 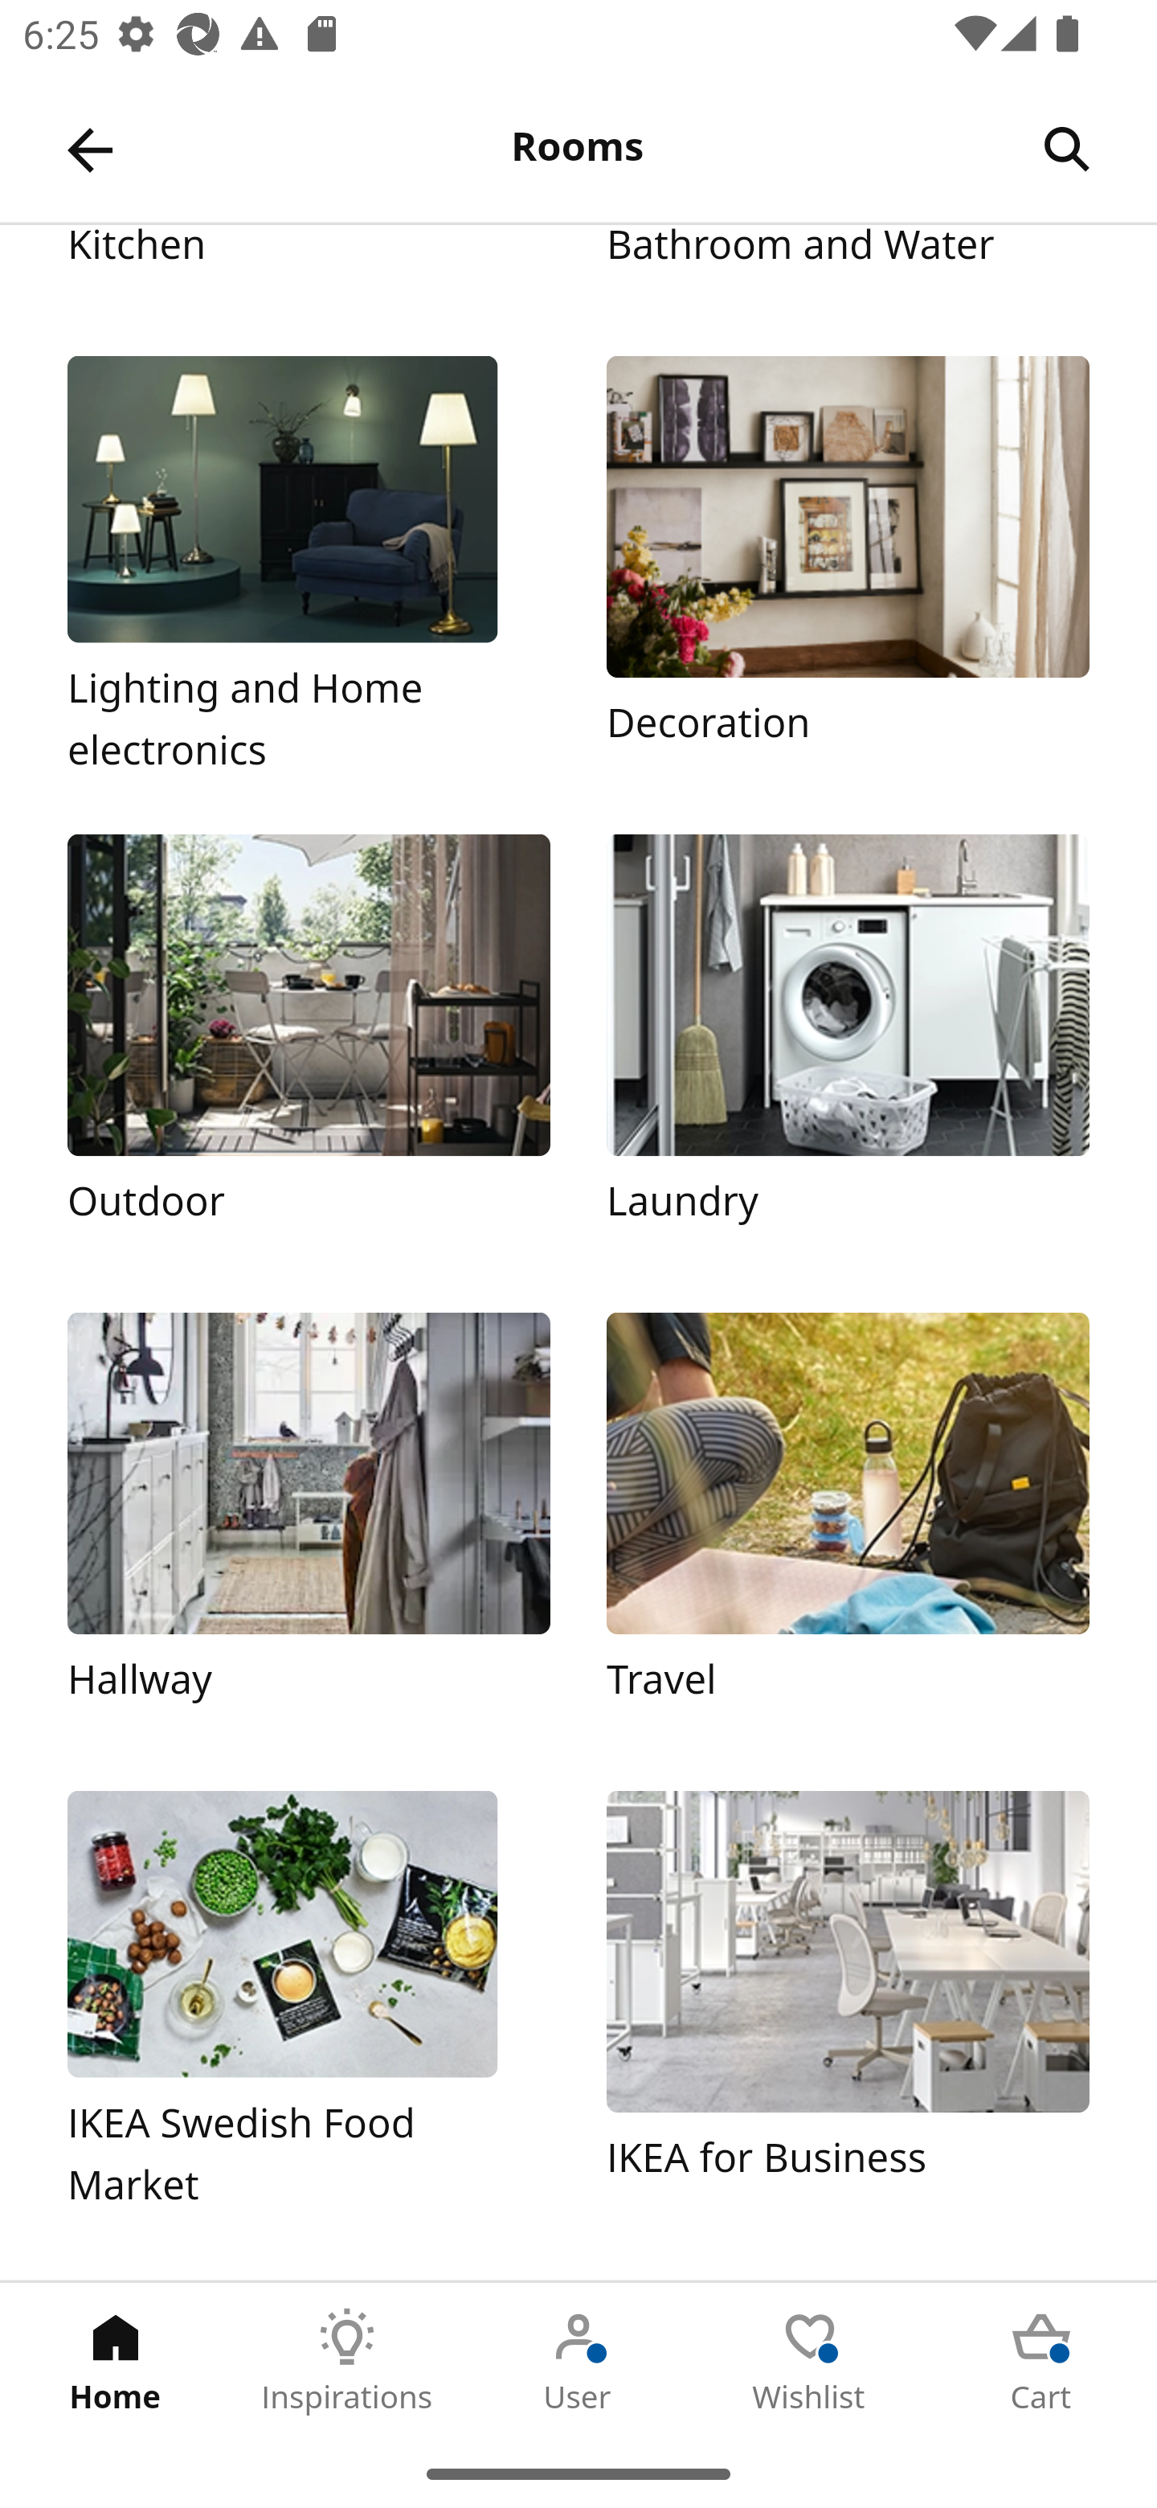 What do you see at coordinates (578, 2361) in the screenshot?
I see `User
Tab 3 of 5` at bounding box center [578, 2361].